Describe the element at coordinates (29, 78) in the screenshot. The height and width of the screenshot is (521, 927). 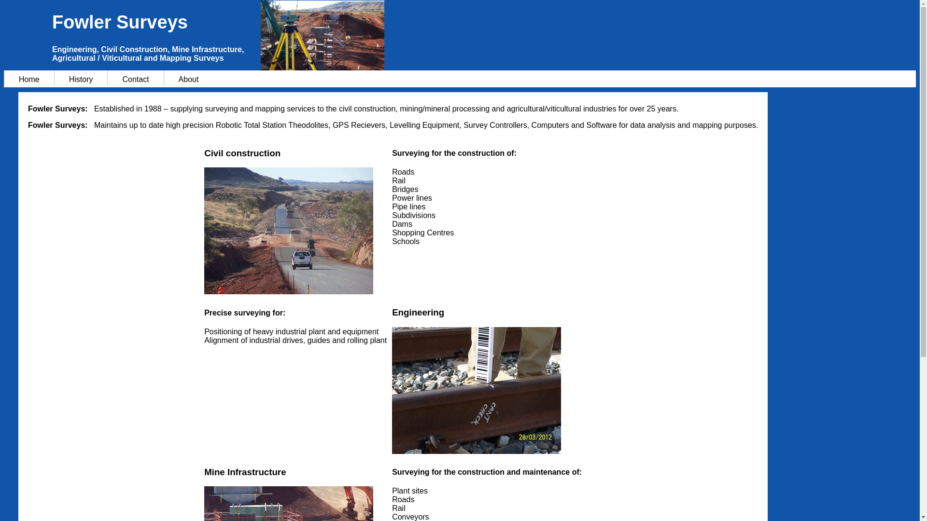
I see `Home` at that location.